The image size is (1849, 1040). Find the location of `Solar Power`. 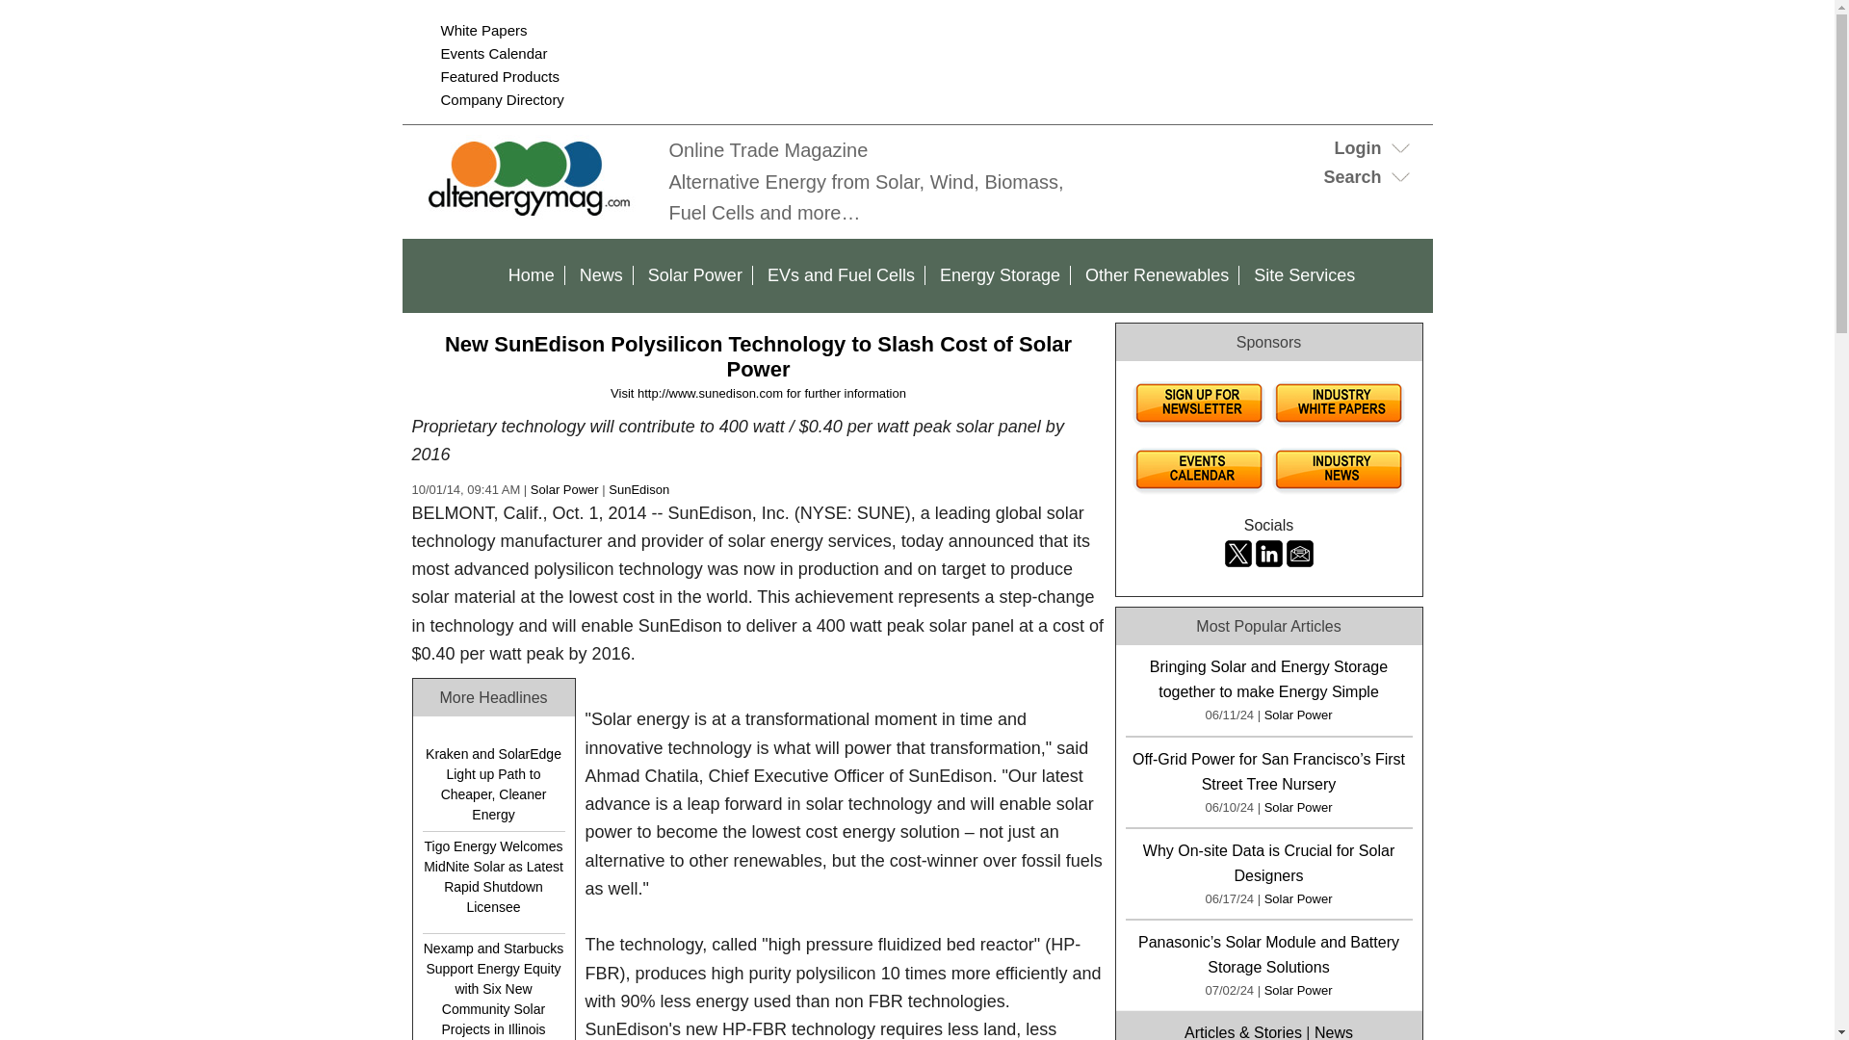

Solar Power is located at coordinates (695, 275).